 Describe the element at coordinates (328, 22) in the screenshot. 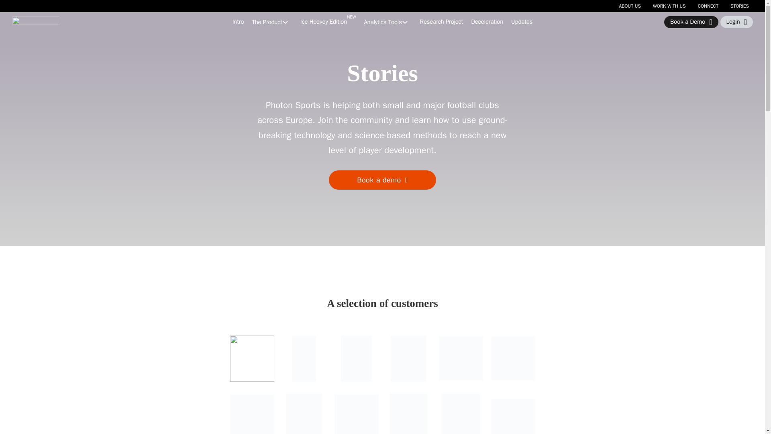

I see `Updates` at that location.